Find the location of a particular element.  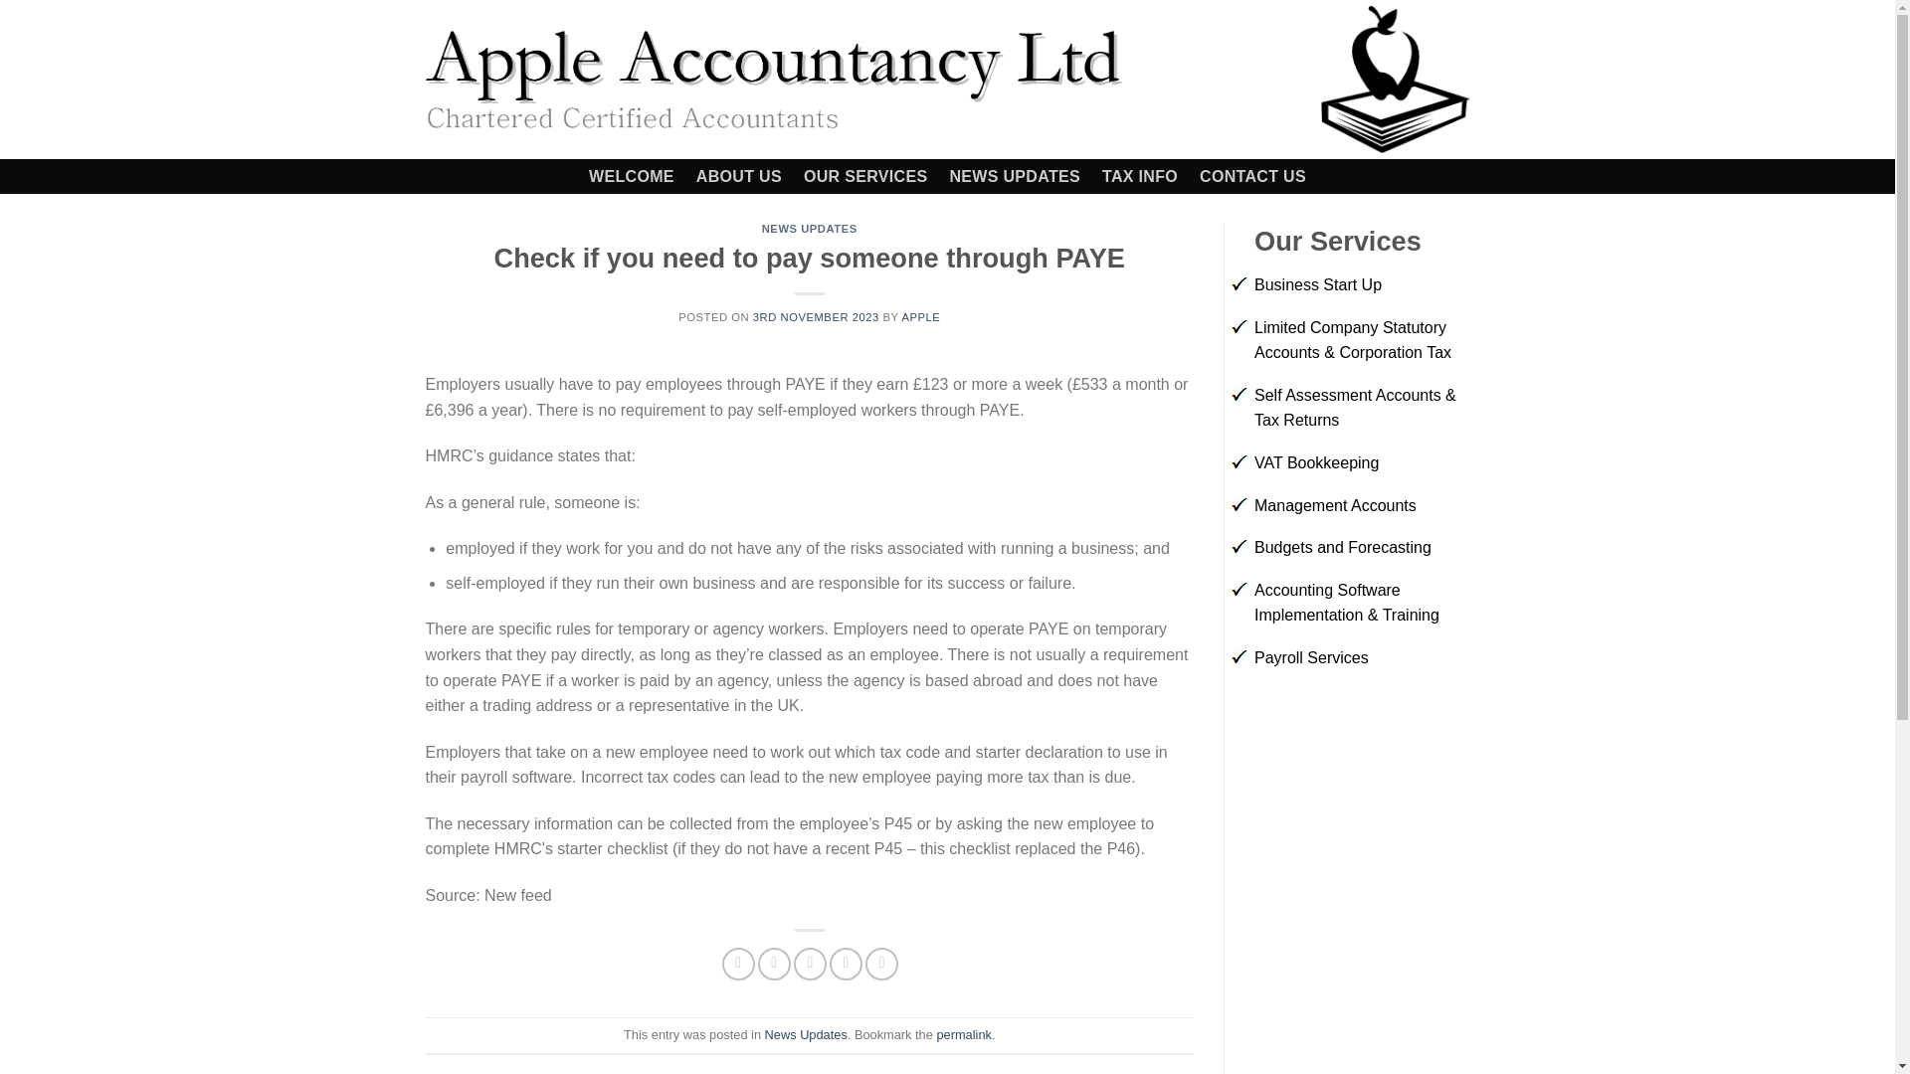

ABOUT US is located at coordinates (738, 176).